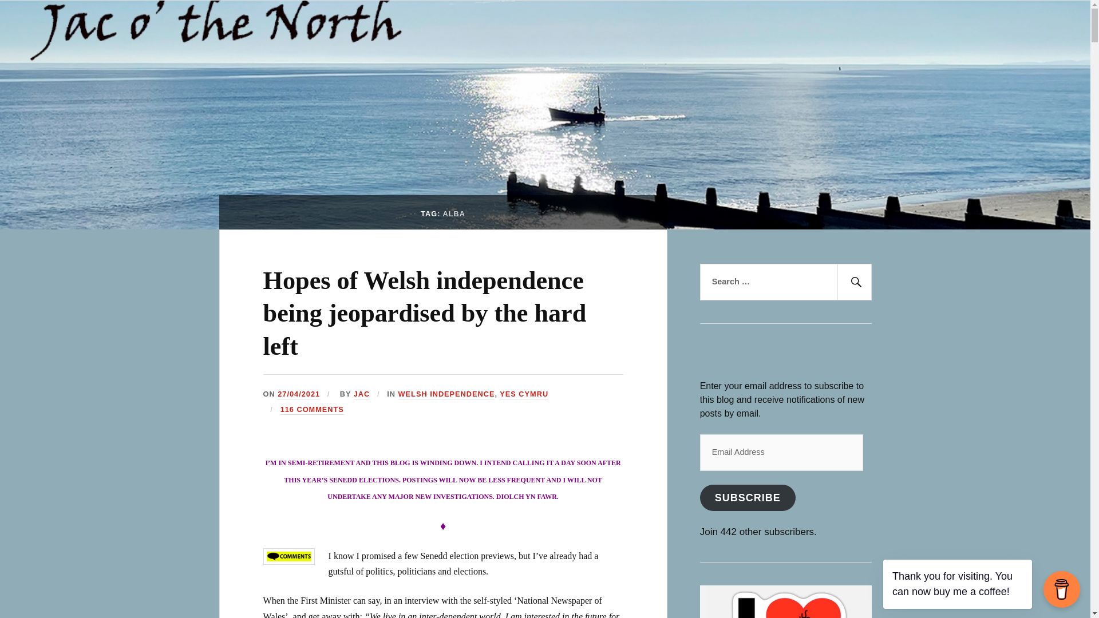 This screenshot has width=1099, height=618. Describe the element at coordinates (362, 394) in the screenshot. I see `JAC` at that location.